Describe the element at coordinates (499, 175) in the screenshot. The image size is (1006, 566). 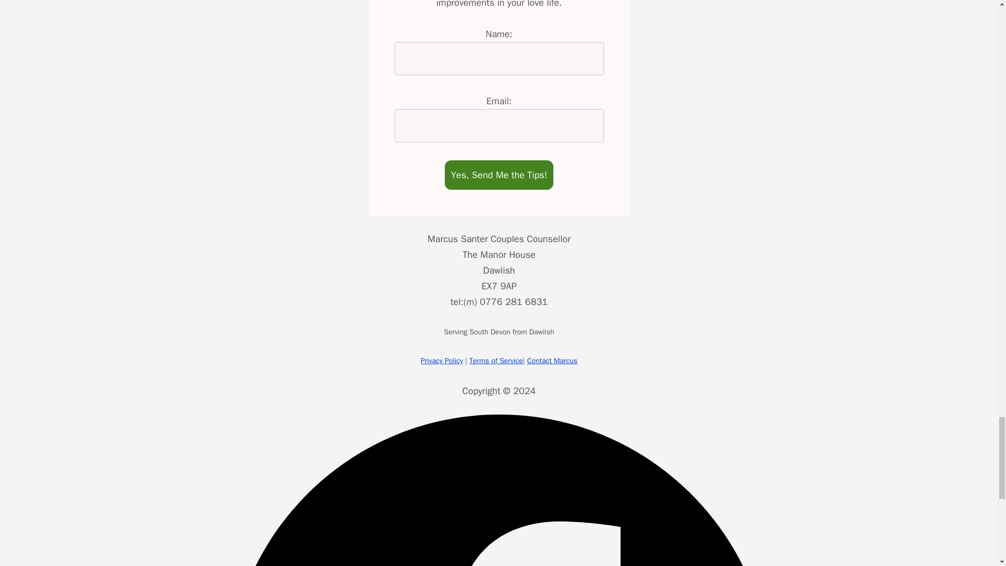
I see `Yes, Send Me the Tips!` at that location.